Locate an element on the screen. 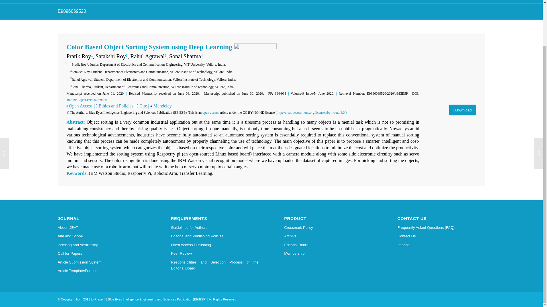 The height and width of the screenshot is (307, 547). FAQ is located at coordinates (381, 1).